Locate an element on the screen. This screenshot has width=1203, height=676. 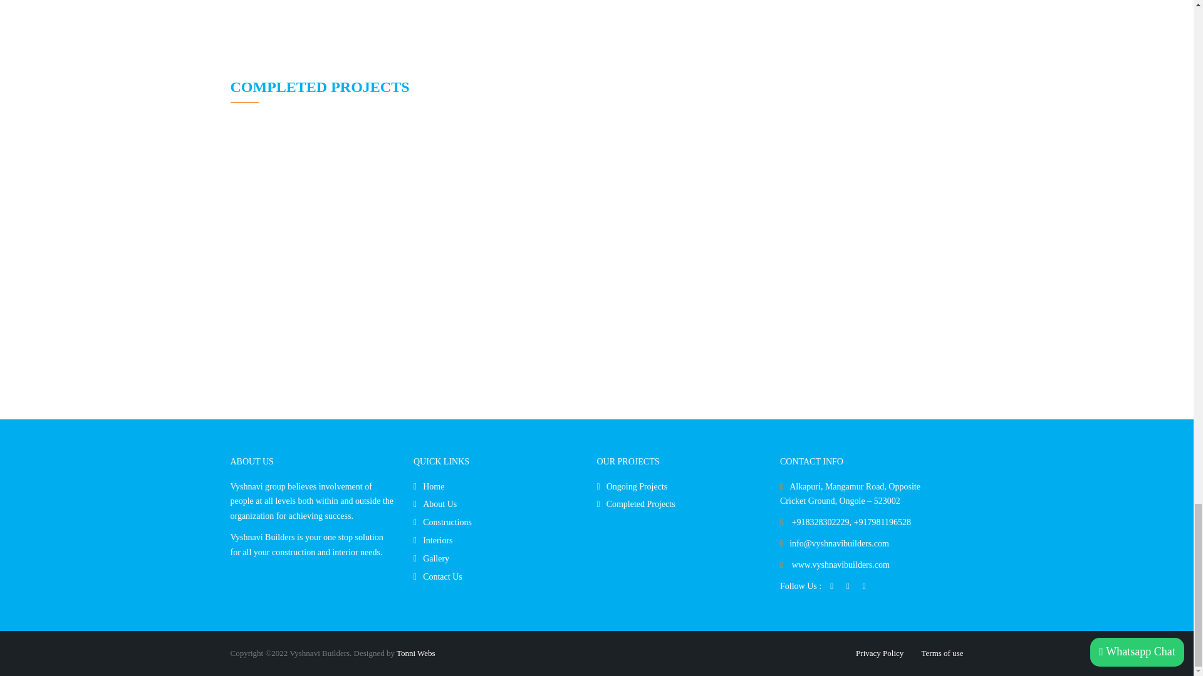
Low Cost Web Design Company in India is located at coordinates (416, 652).